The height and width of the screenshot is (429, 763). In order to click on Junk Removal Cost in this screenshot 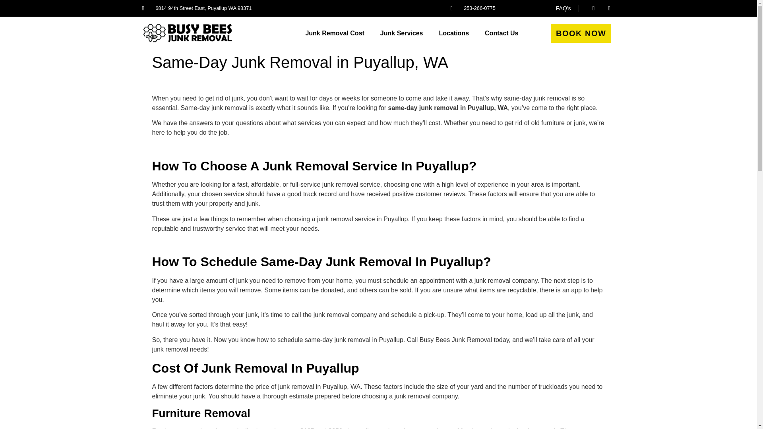, I will do `click(335, 33)`.